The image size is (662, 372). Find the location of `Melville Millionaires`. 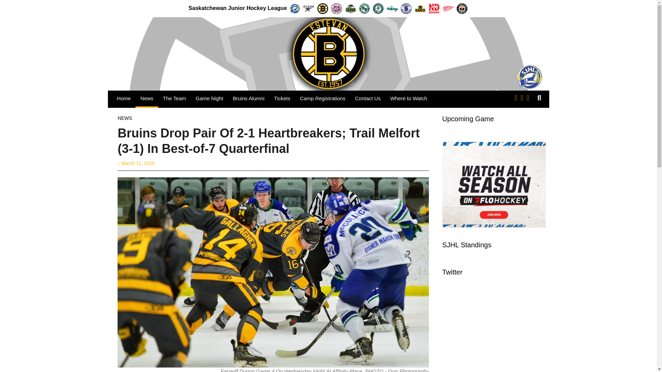

Melville Millionaires is located at coordinates (406, 8).